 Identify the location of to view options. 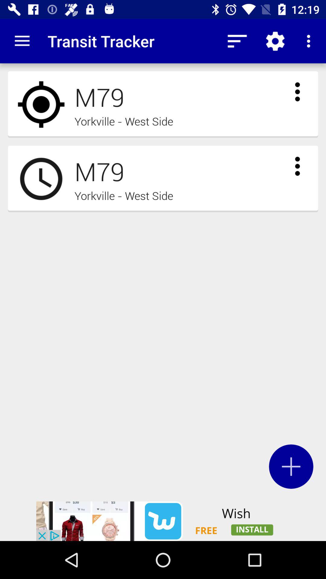
(297, 92).